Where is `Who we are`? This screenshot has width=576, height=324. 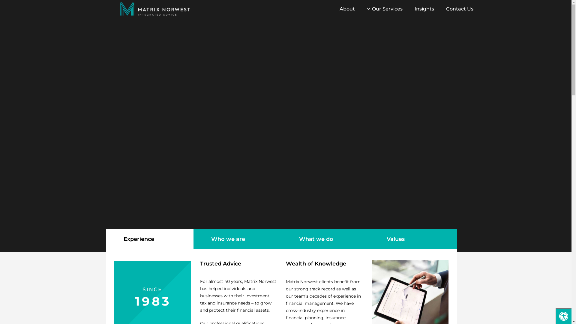 Who we are is located at coordinates (238, 239).